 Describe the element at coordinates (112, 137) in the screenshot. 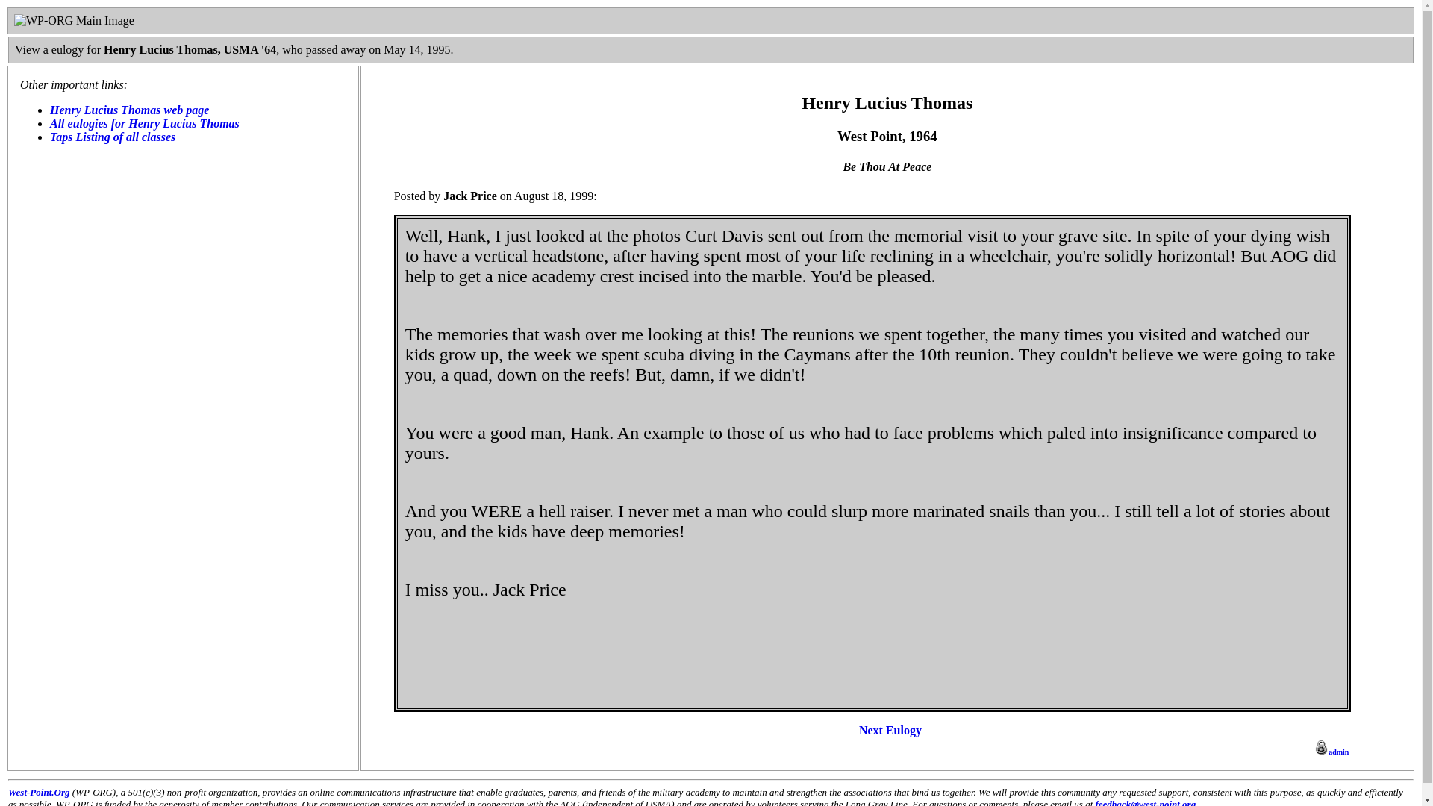

I see `Taps Listing of all classes` at that location.